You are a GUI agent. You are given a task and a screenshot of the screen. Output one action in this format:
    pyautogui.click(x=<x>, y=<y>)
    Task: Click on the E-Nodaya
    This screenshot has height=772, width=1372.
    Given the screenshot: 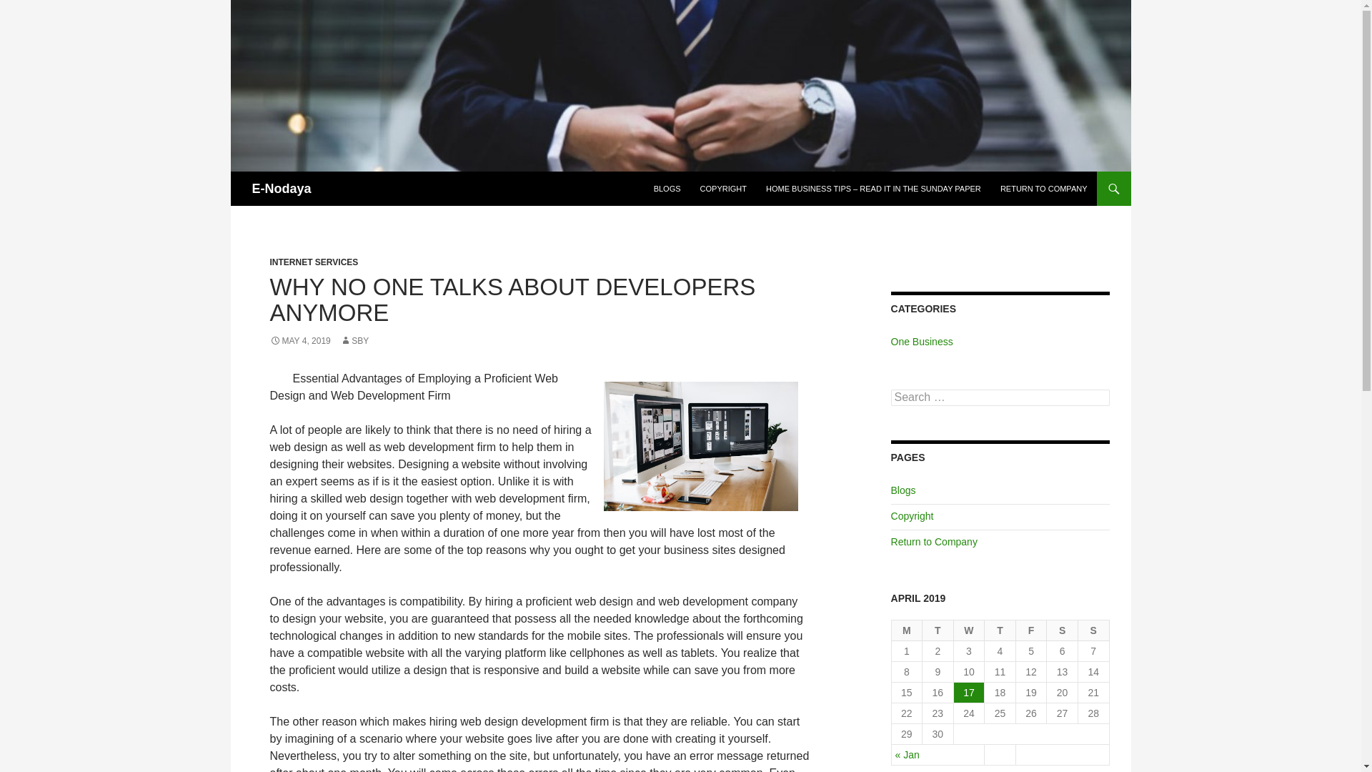 What is the action you would take?
    pyautogui.click(x=281, y=189)
    